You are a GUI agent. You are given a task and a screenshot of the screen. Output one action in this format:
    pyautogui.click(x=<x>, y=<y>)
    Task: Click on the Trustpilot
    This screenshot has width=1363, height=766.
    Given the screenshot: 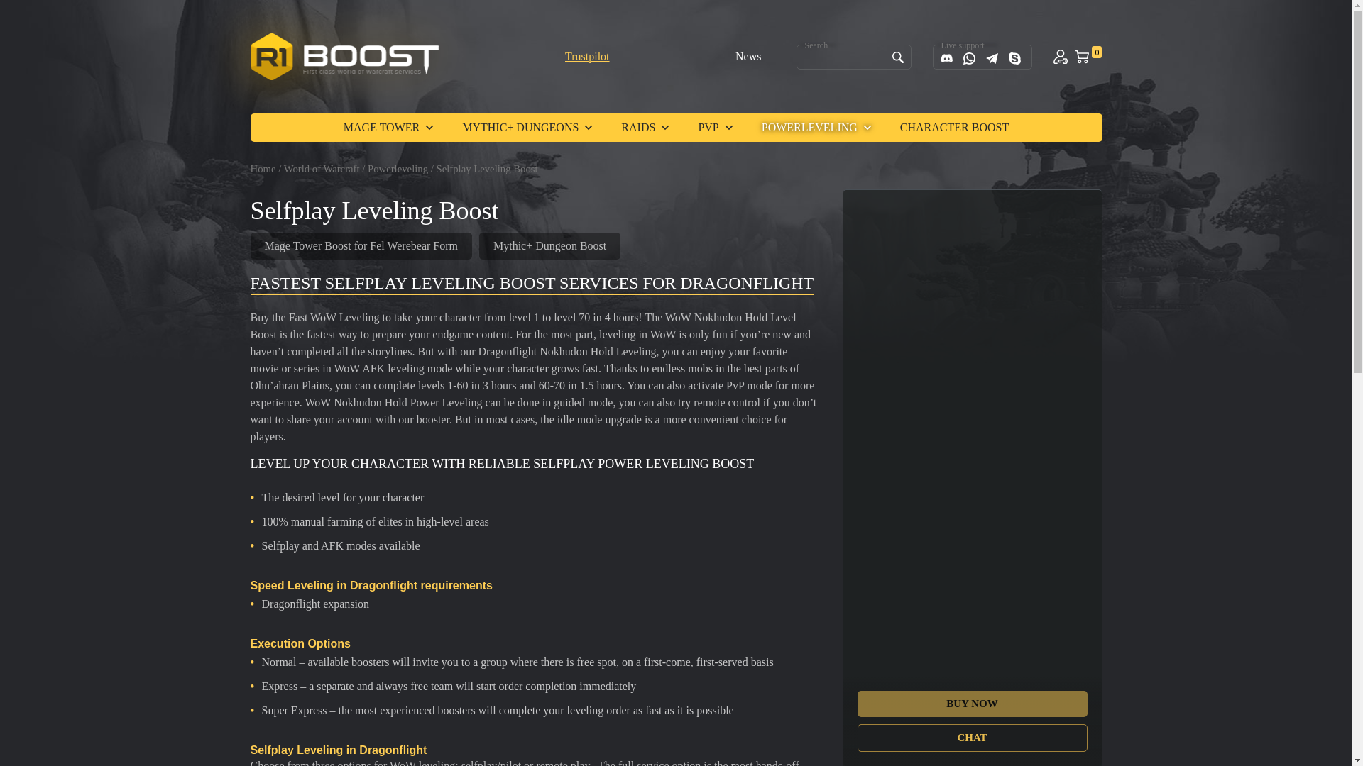 What is the action you would take?
    pyautogui.click(x=587, y=56)
    